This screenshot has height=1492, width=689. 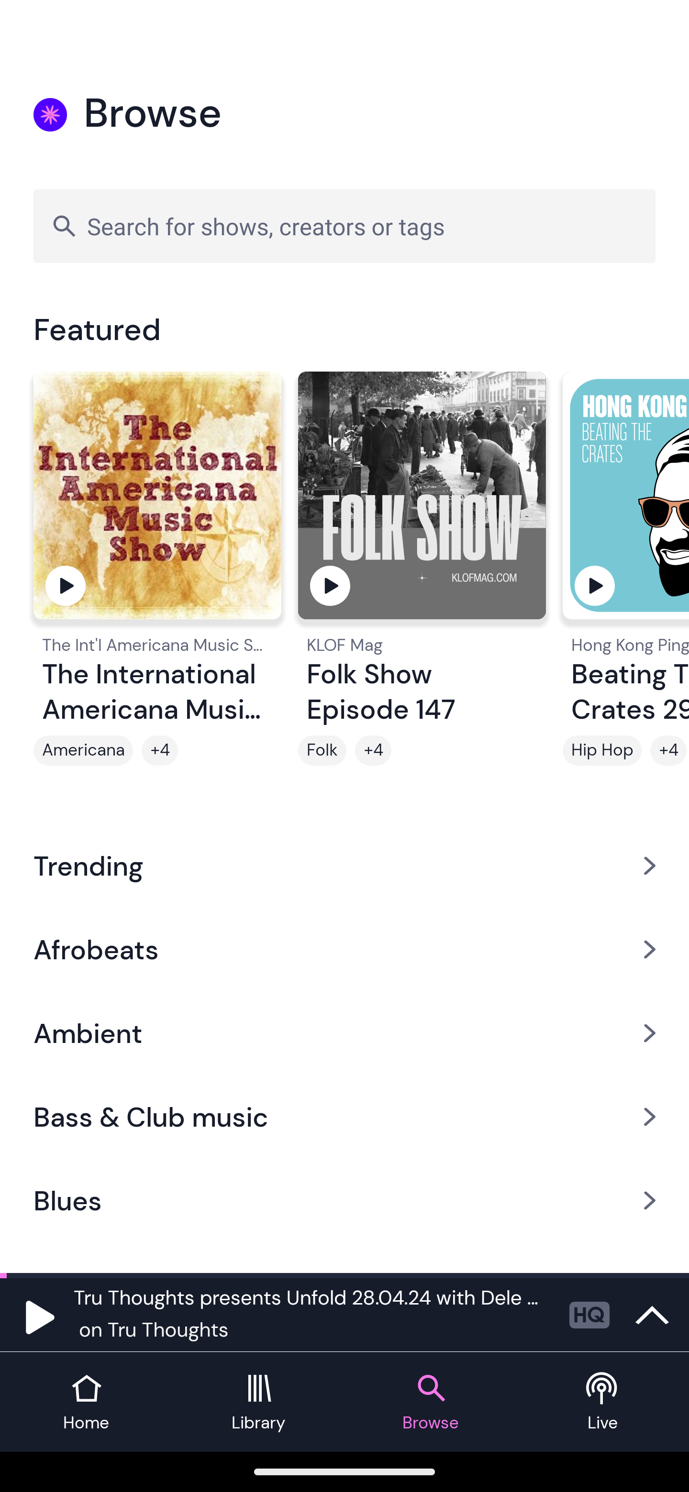 What do you see at coordinates (344, 226) in the screenshot?
I see `Search for shows, creators or tags` at bounding box center [344, 226].